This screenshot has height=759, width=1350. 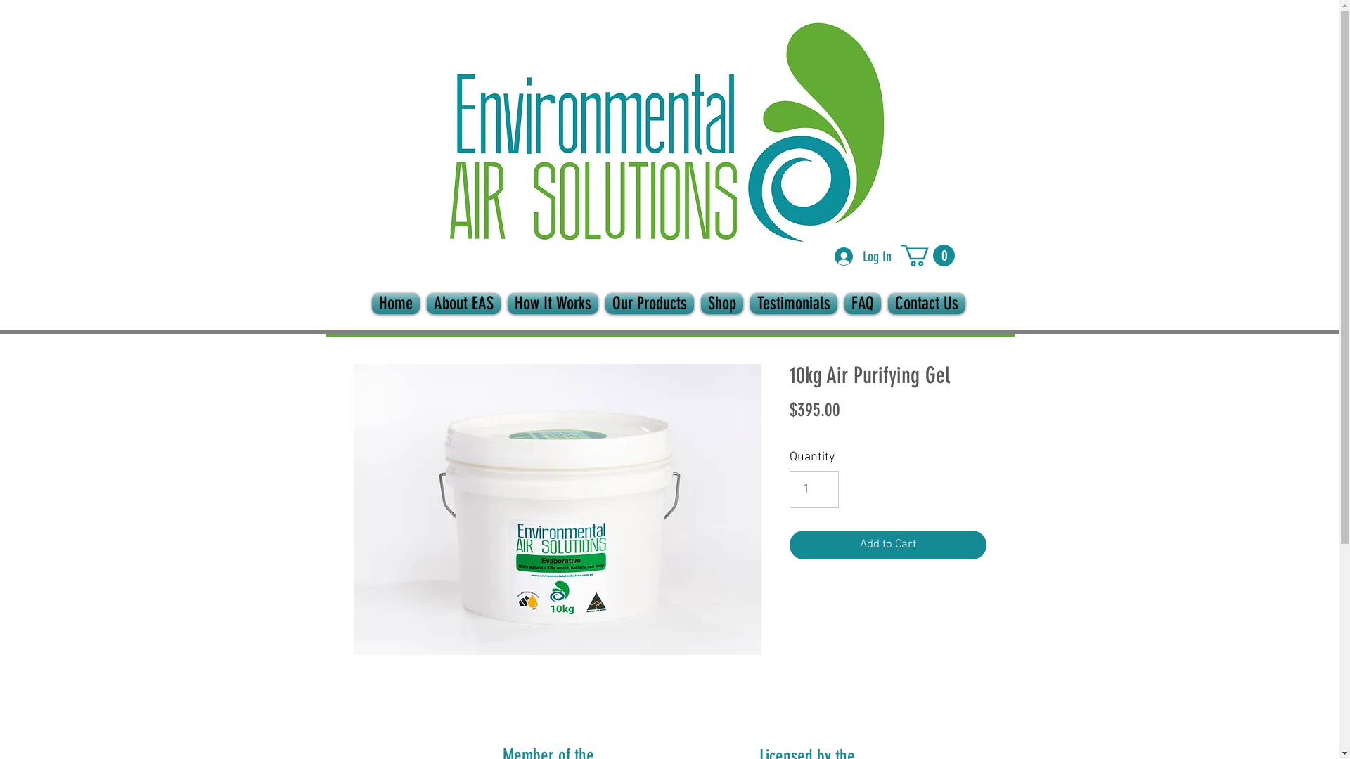 I want to click on 0, so click(x=928, y=256).